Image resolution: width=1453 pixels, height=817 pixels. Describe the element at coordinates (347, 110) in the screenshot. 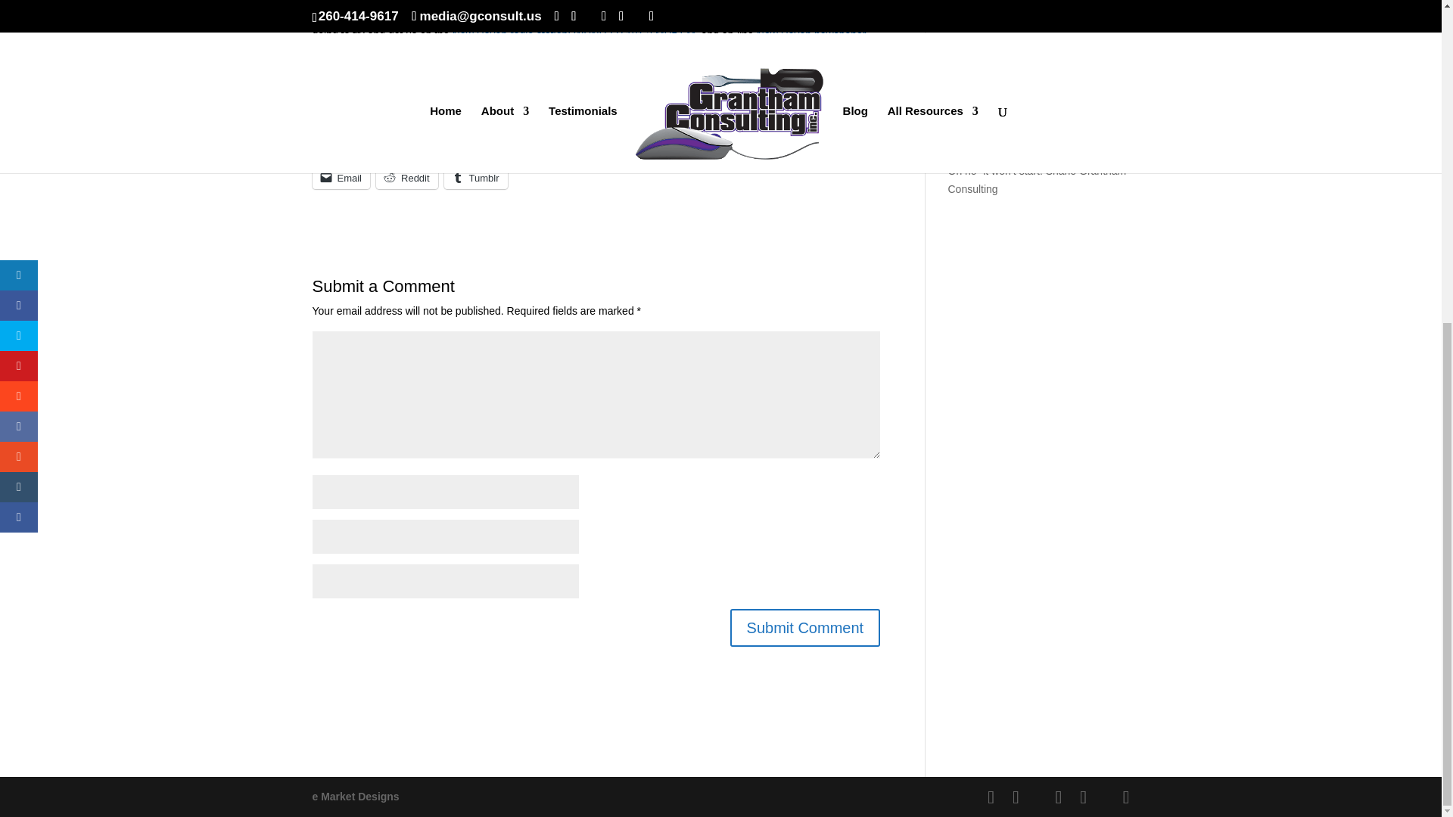

I see `Click to share on LinkedIn` at that location.